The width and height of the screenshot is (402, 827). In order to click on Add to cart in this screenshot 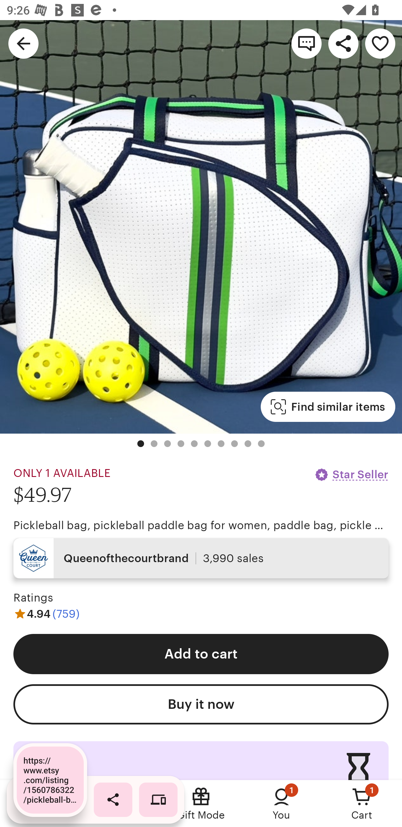, I will do `click(201, 654)`.